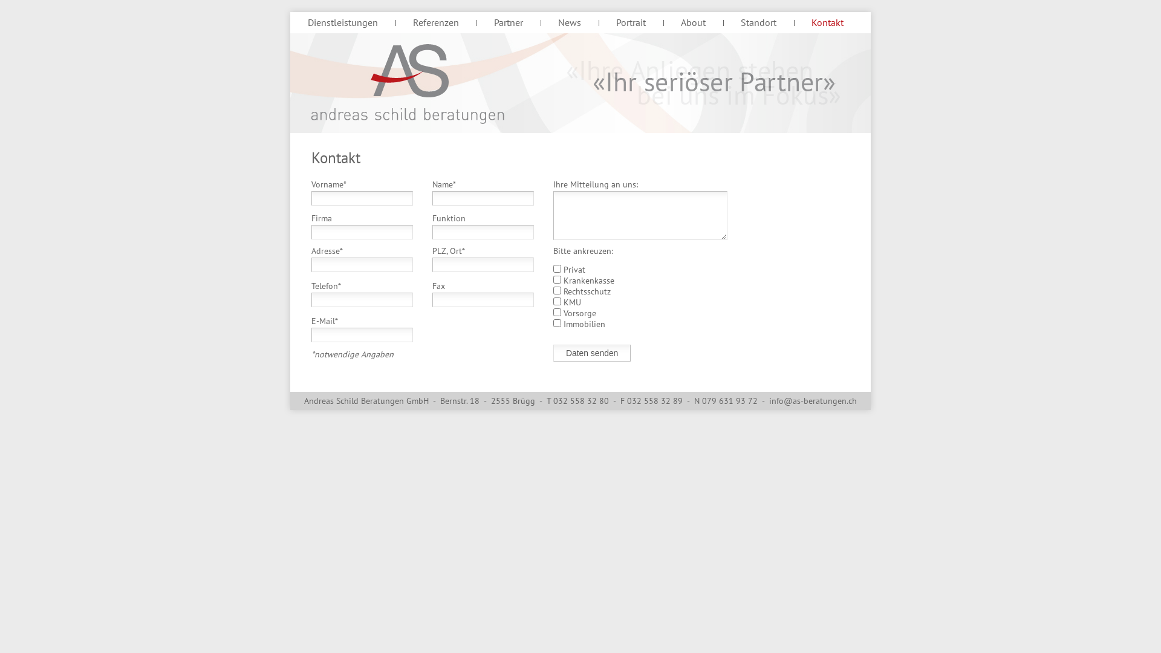 The width and height of the screenshot is (1161, 653). I want to click on info@as-beratungen.ch, so click(813, 401).